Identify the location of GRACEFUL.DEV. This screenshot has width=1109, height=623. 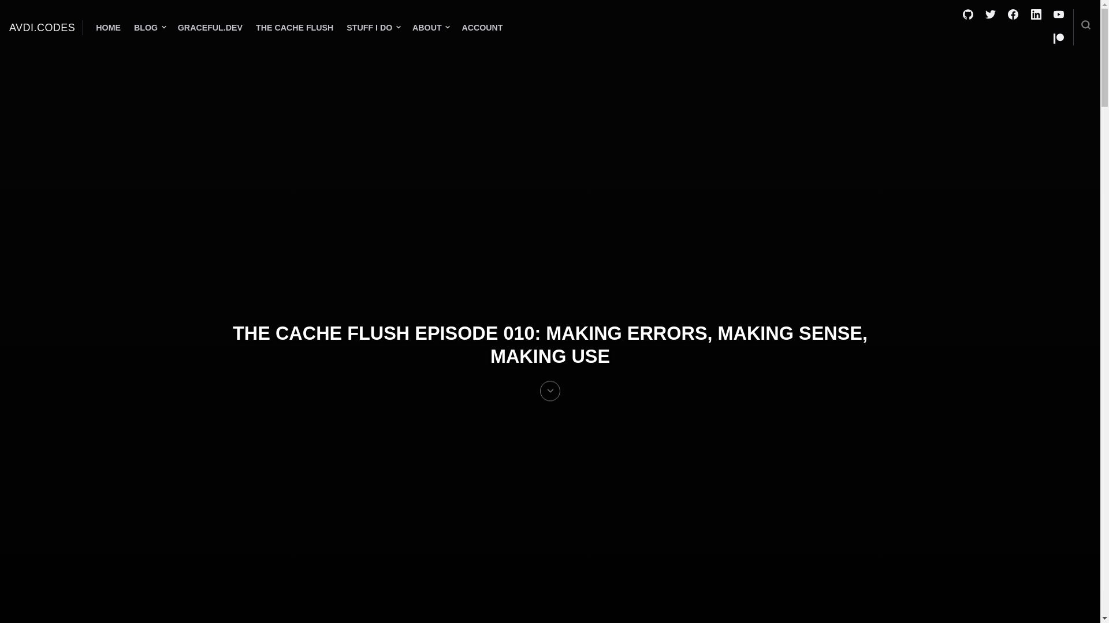
(210, 28).